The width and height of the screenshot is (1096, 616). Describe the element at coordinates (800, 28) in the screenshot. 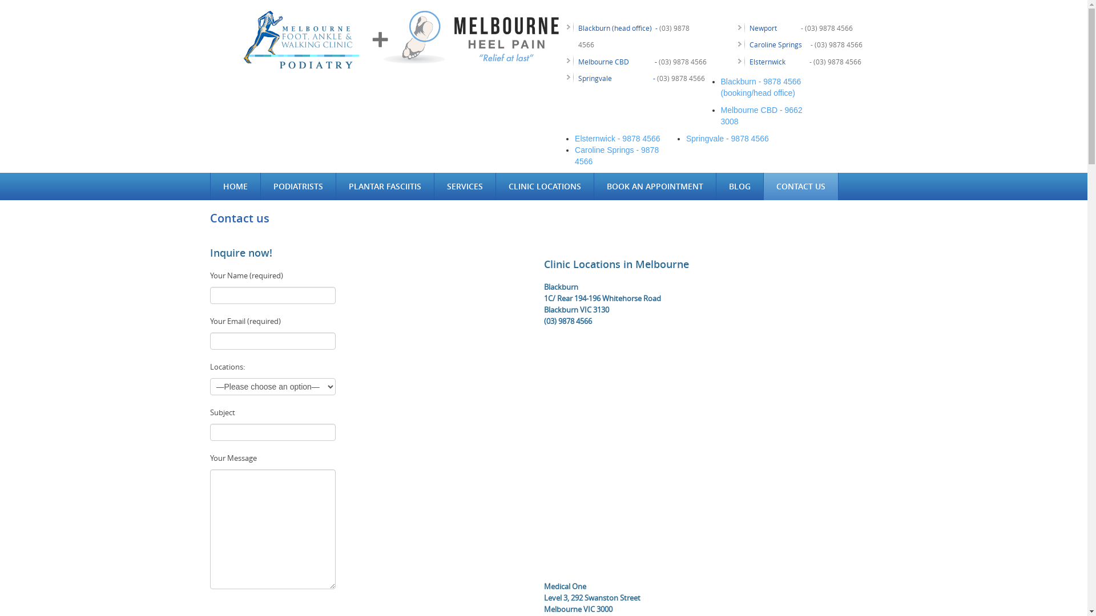

I see `Newport              - (03) 9878 4566` at that location.